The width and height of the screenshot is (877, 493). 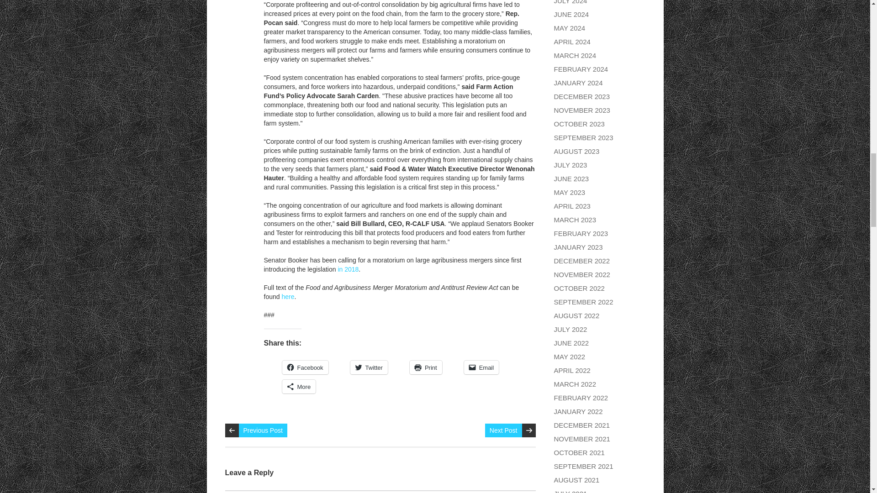 I want to click on More, so click(x=299, y=386).